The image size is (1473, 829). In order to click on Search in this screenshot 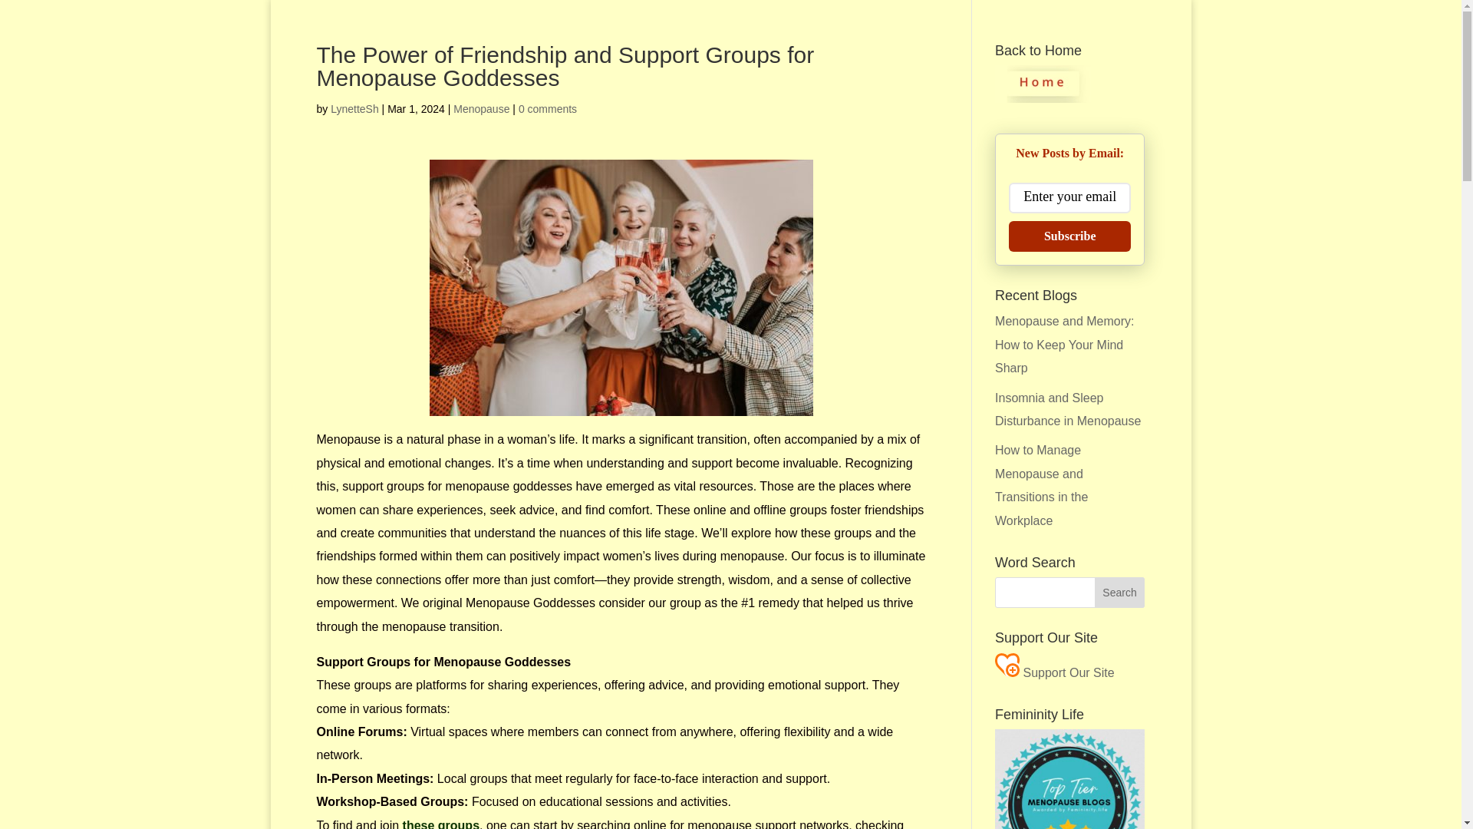, I will do `click(1120, 592)`.